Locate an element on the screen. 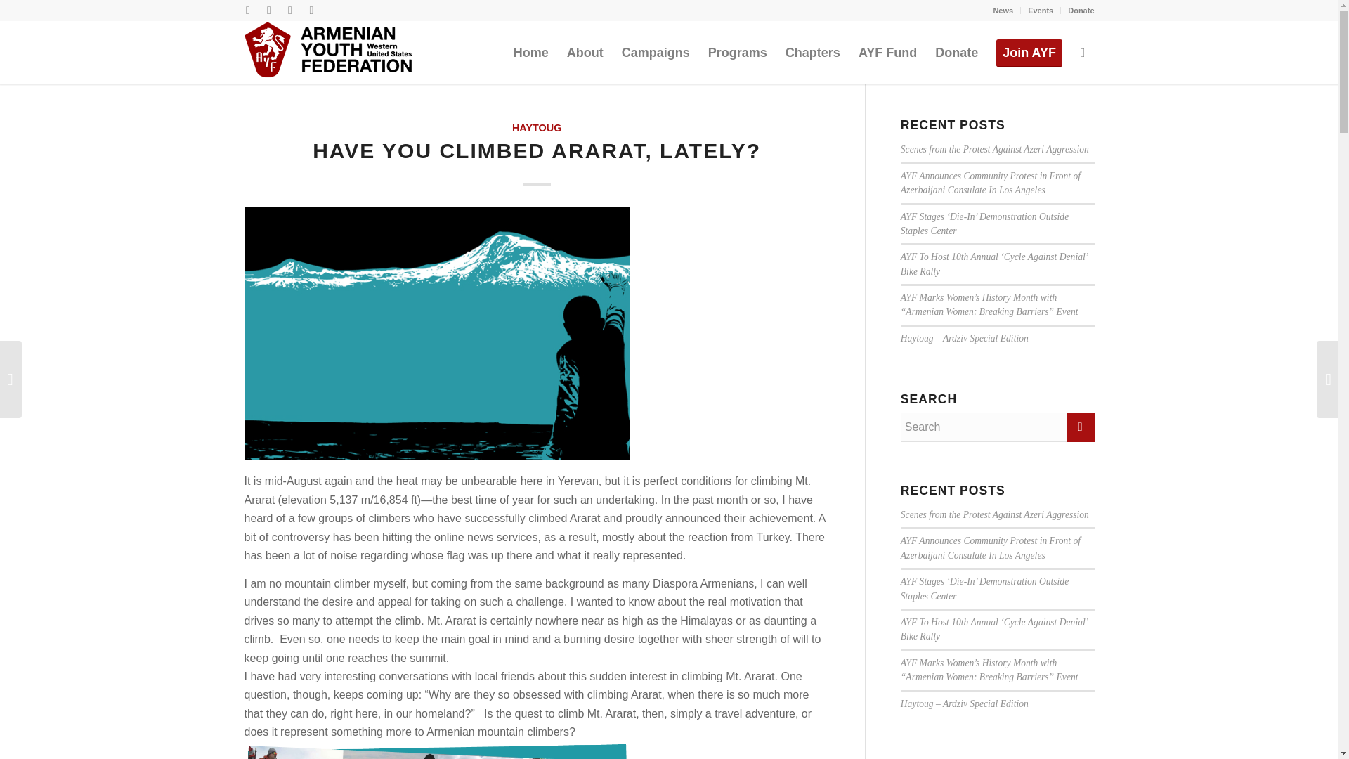  News is located at coordinates (1003, 11).